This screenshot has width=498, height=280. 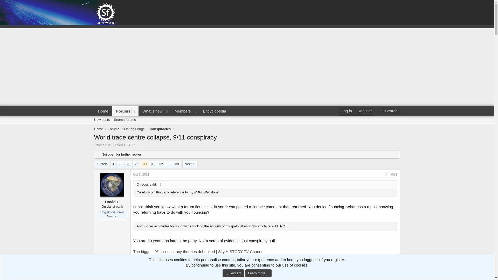 I want to click on Encyclopedia, so click(x=103, y=111).